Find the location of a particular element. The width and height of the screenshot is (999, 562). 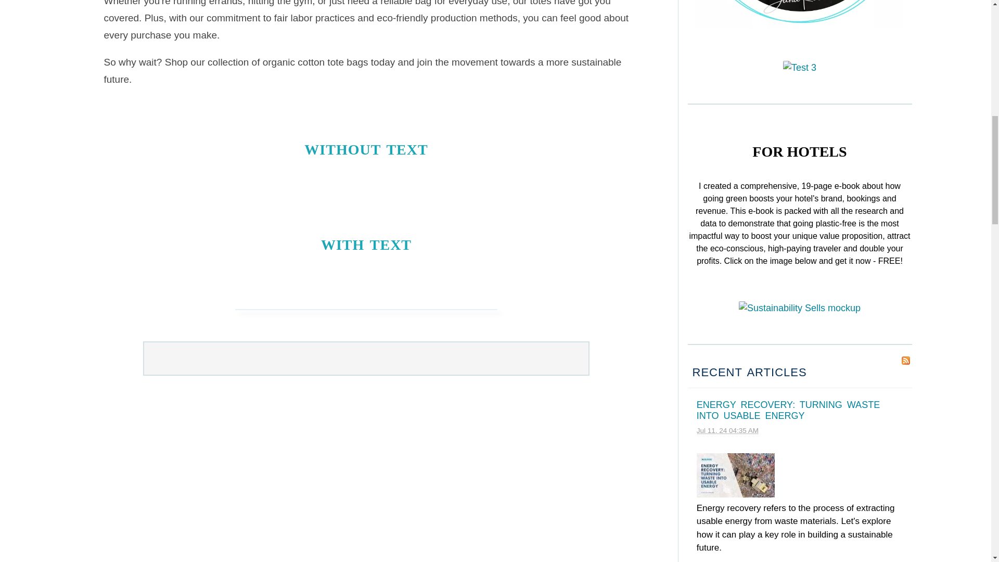

Sustainability Sells mockup is located at coordinates (799, 308).